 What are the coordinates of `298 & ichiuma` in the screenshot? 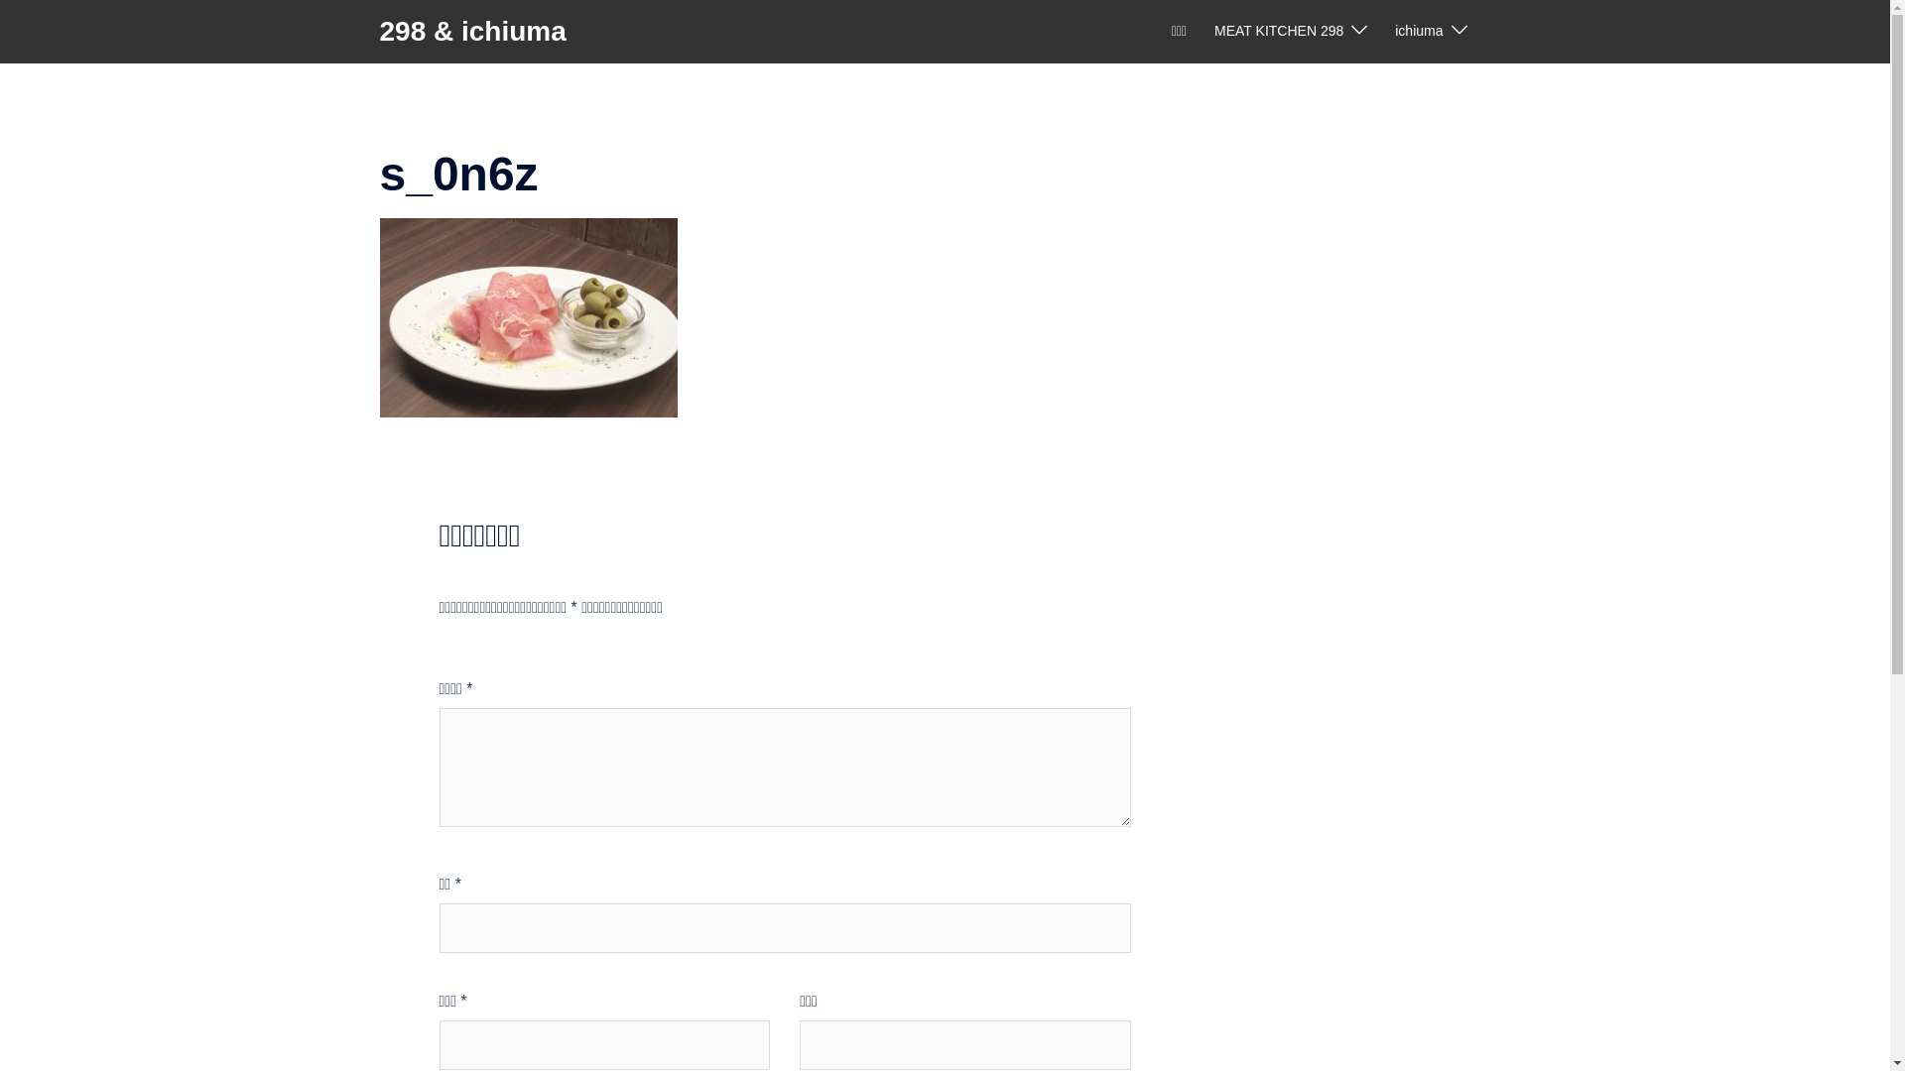 It's located at (472, 32).